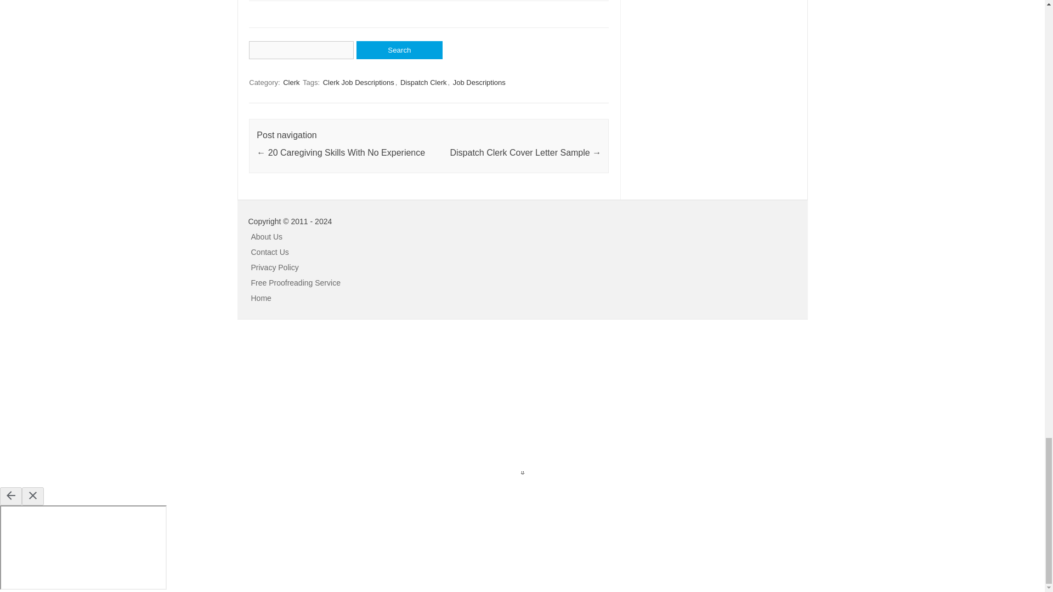  Describe the element at coordinates (261, 298) in the screenshot. I see `Home` at that location.